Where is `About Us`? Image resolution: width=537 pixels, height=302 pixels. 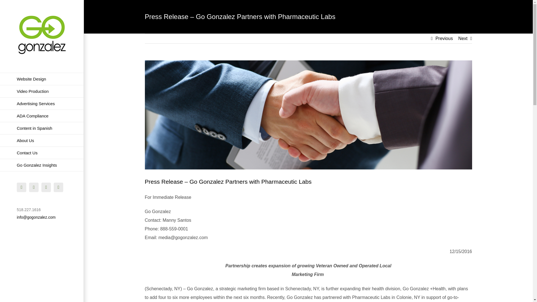 About Us is located at coordinates (42, 140).